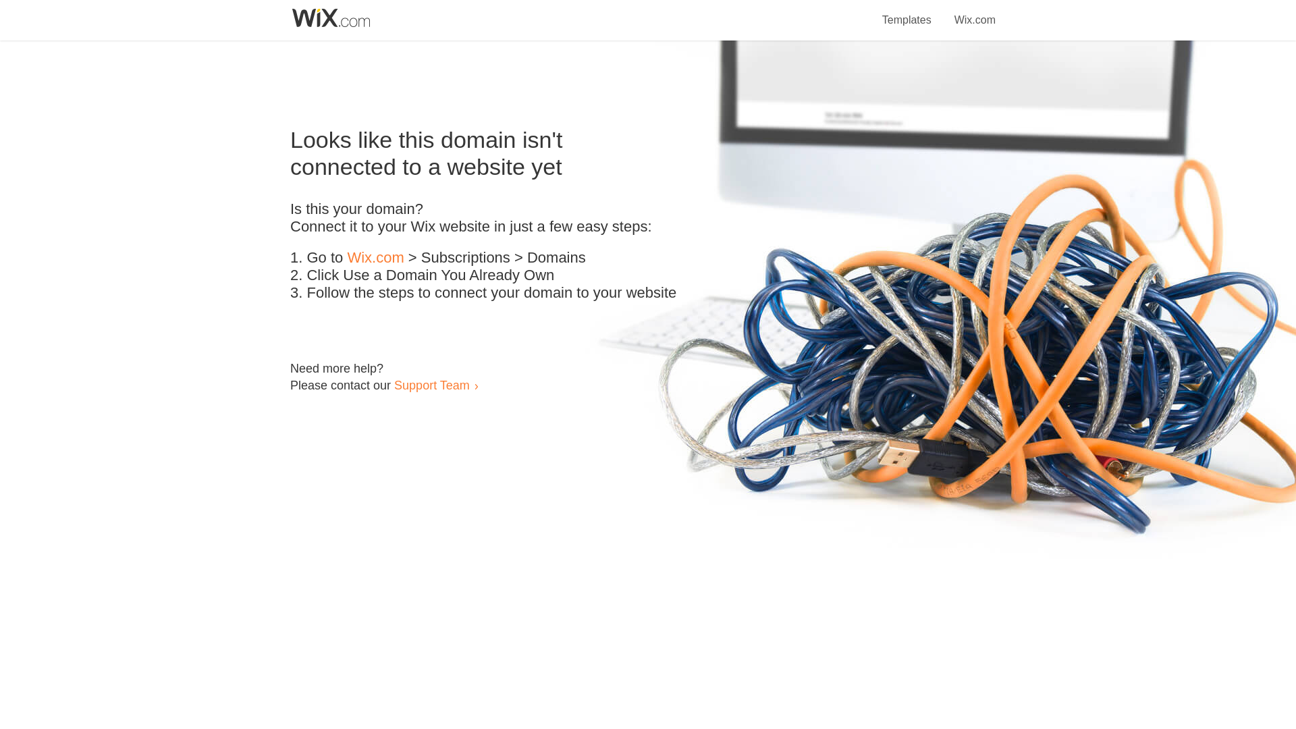  Describe the element at coordinates (975, 12) in the screenshot. I see `Wix.com` at that location.